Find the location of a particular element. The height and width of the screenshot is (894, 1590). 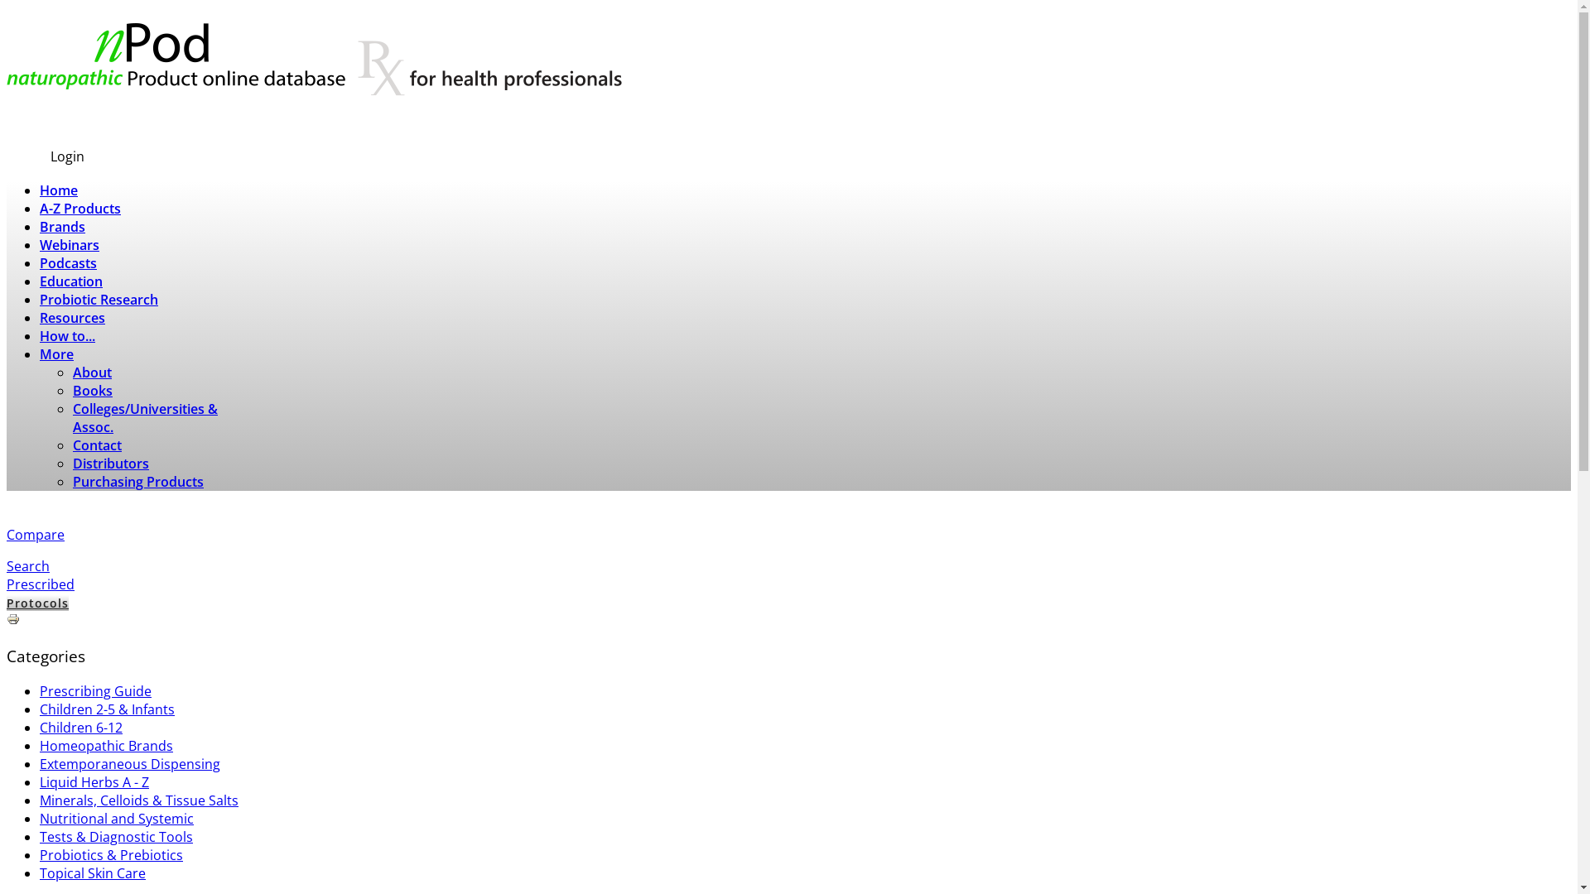

Nutritional and Systemic is located at coordinates (117, 819).